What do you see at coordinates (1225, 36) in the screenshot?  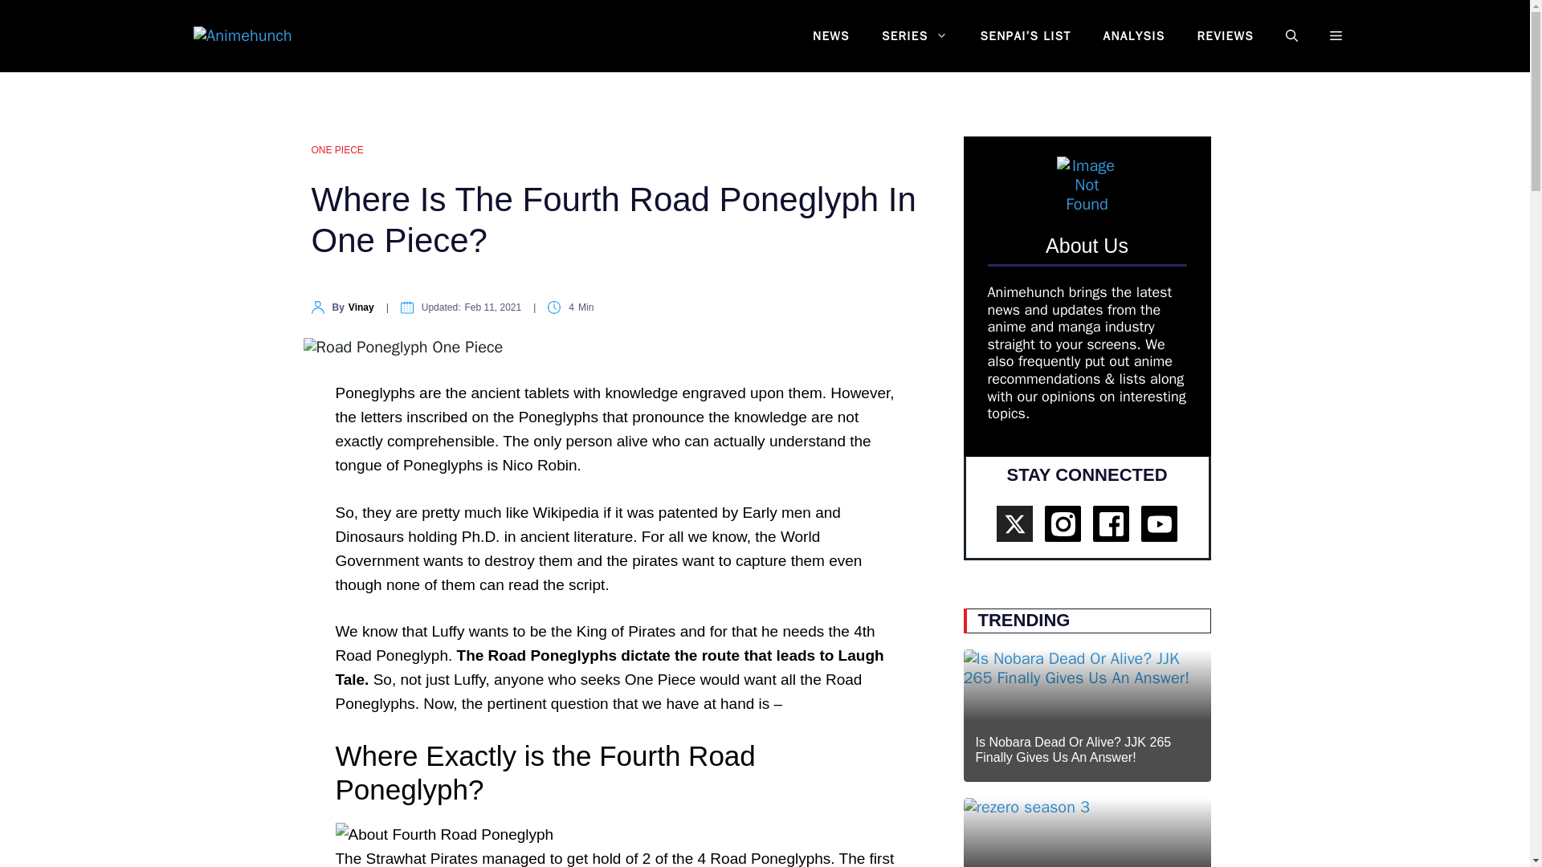 I see `REVIEWS` at bounding box center [1225, 36].